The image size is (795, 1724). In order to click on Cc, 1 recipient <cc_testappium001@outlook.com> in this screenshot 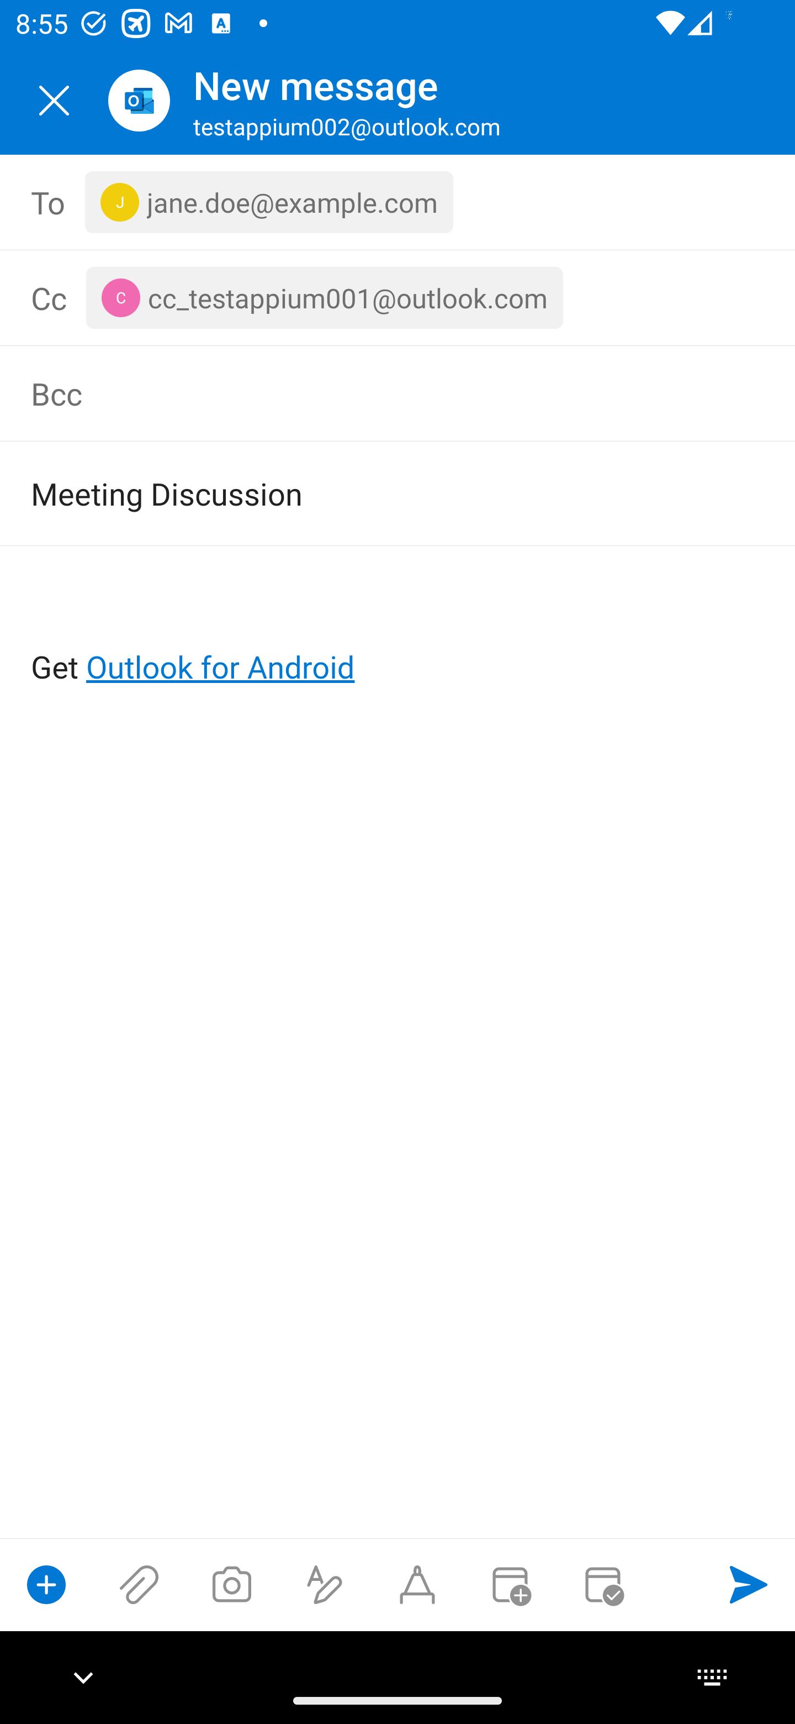, I will do `click(423, 297)`.